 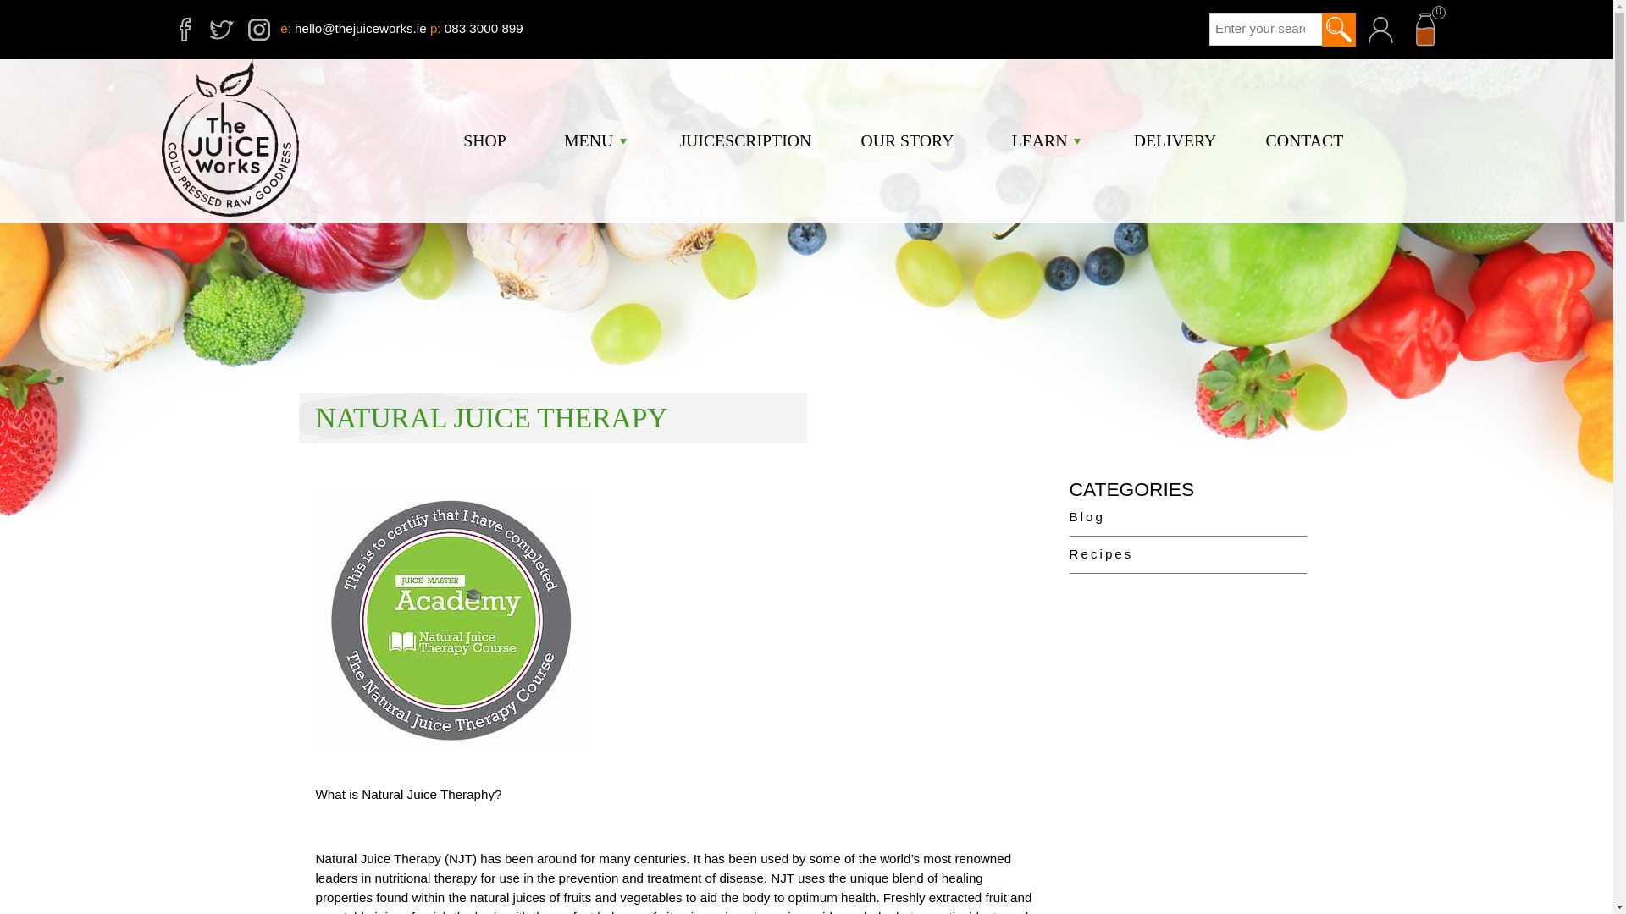 What do you see at coordinates (1305, 140) in the screenshot?
I see `CONTACT` at bounding box center [1305, 140].